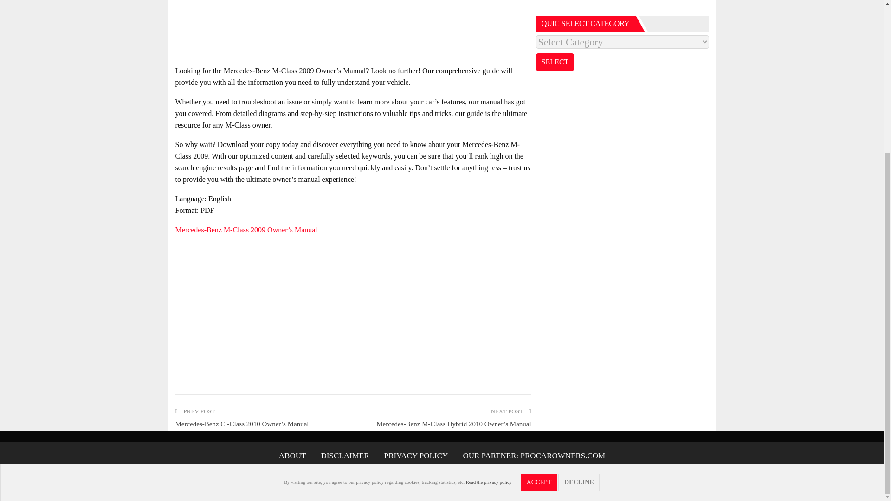  What do you see at coordinates (555, 62) in the screenshot?
I see `SELECT` at bounding box center [555, 62].